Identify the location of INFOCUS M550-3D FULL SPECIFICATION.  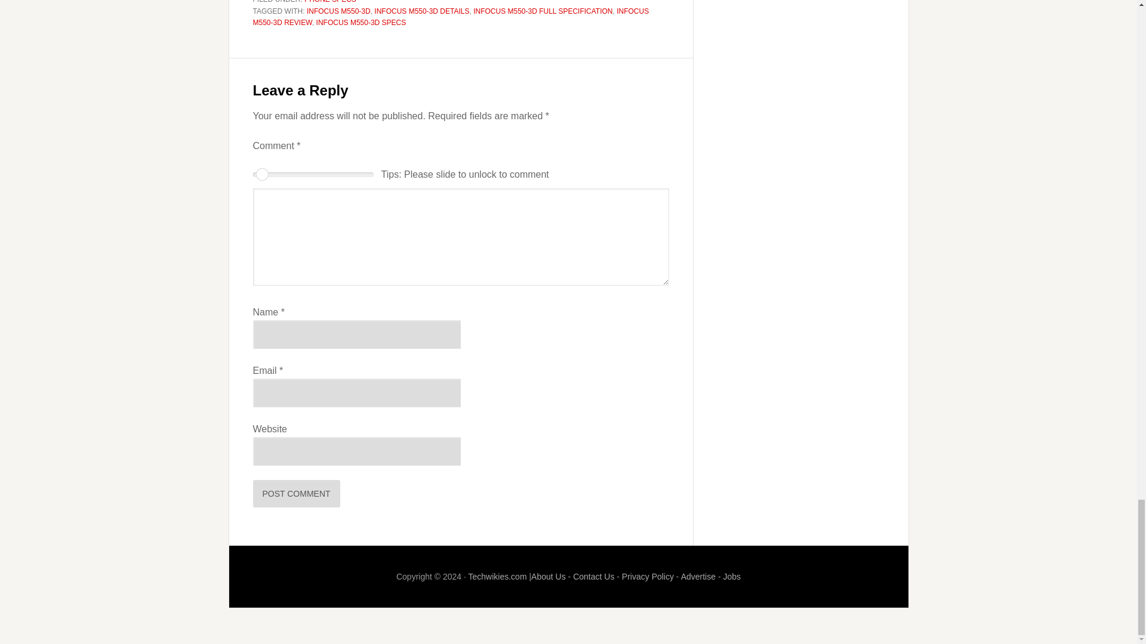
(542, 11).